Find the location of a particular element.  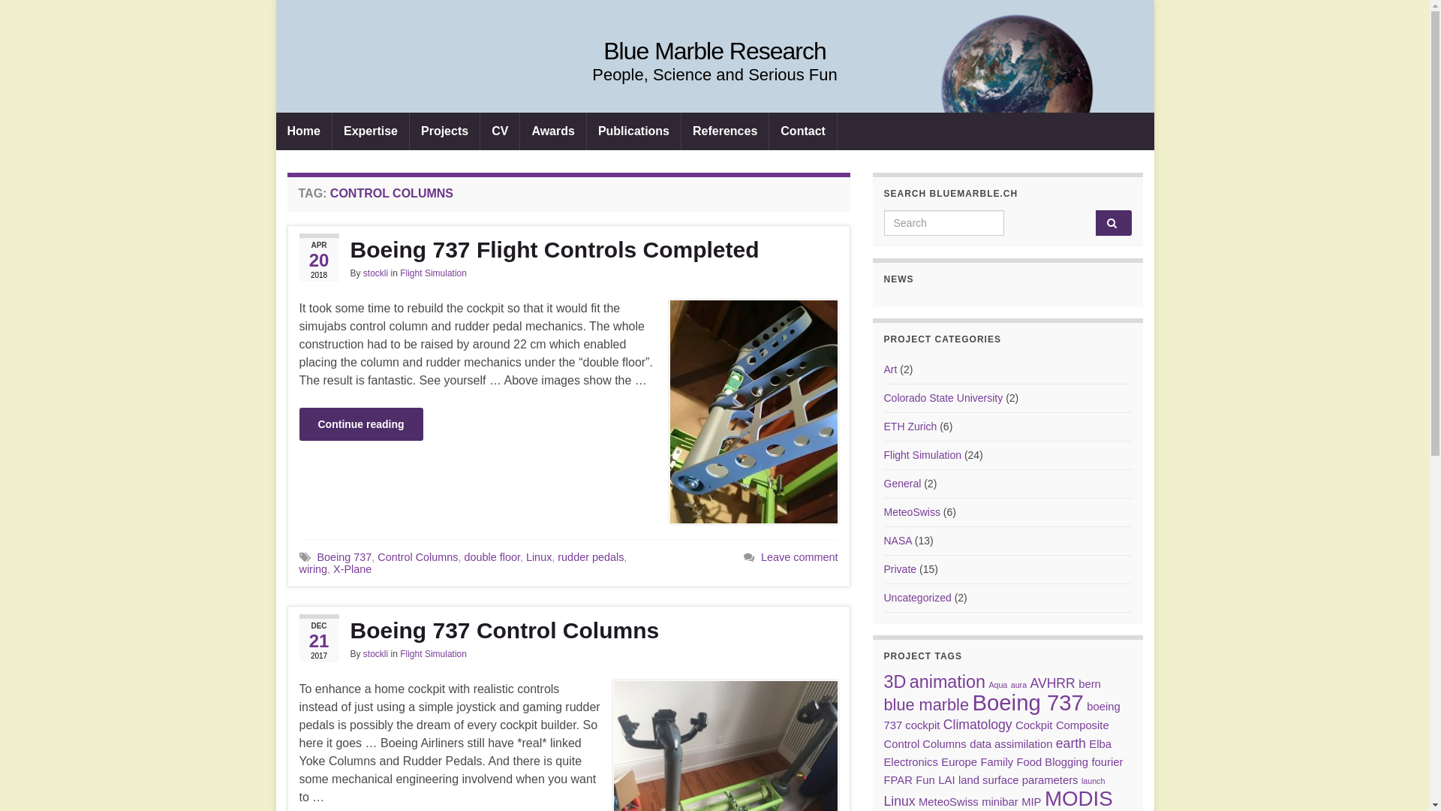

Composite is located at coordinates (1082, 725).